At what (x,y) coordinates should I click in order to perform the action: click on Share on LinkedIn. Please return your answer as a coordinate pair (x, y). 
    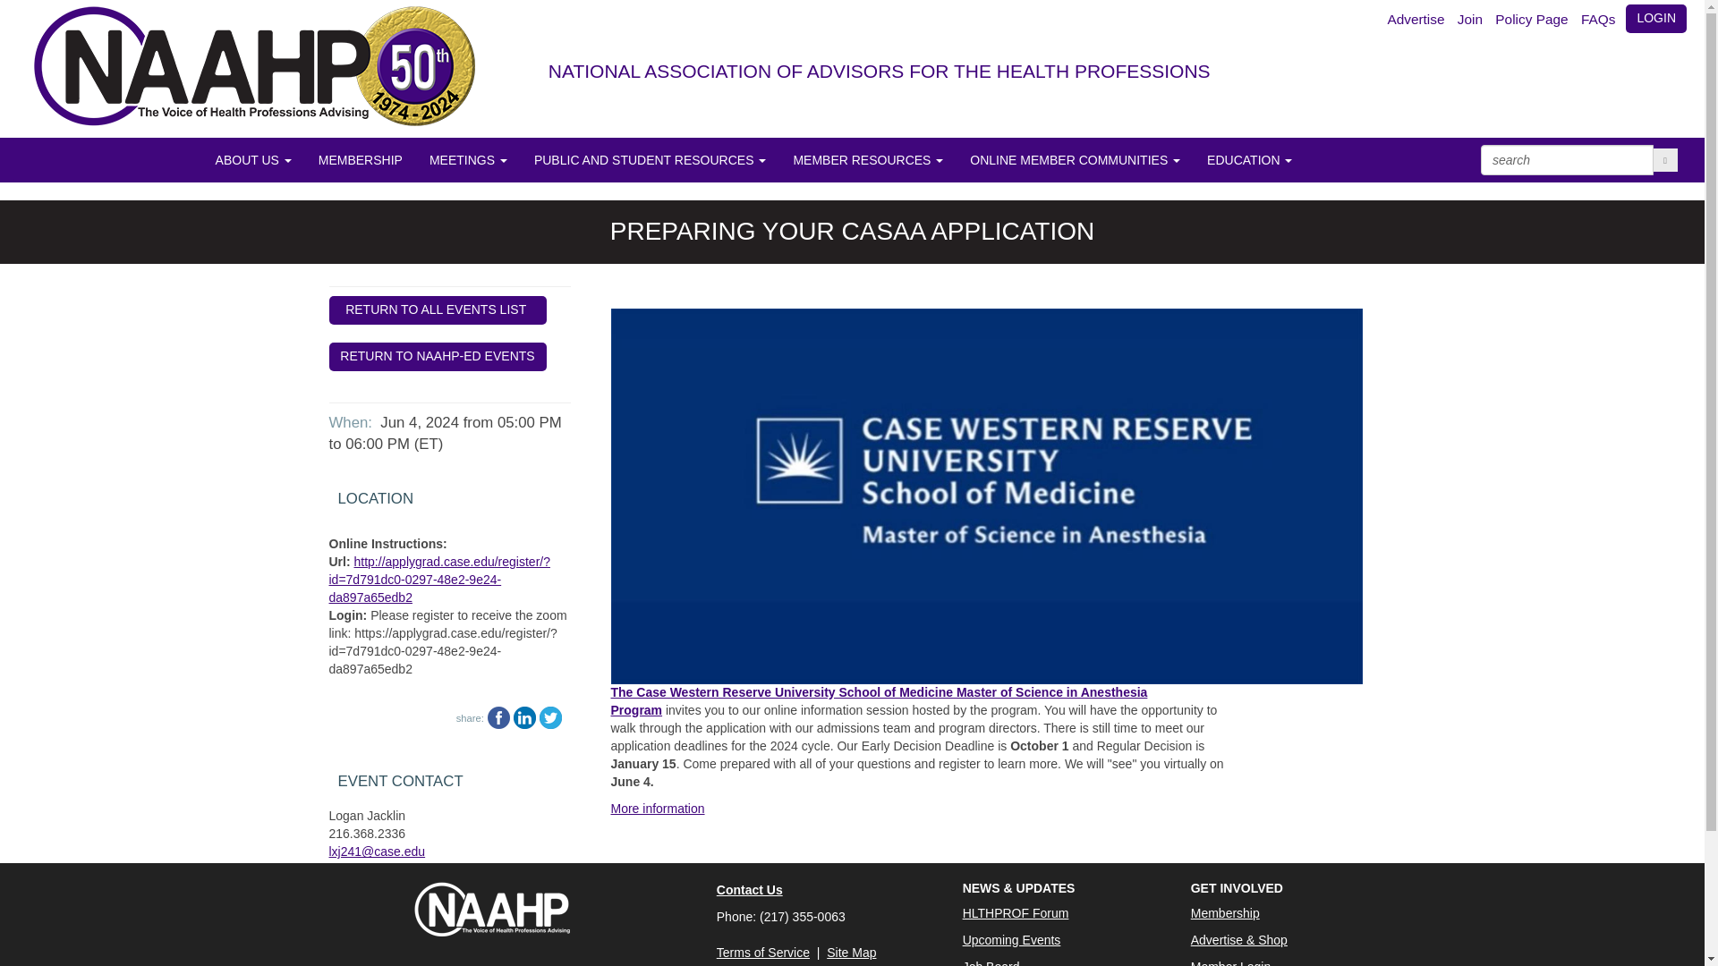
    Looking at the image, I should click on (524, 717).